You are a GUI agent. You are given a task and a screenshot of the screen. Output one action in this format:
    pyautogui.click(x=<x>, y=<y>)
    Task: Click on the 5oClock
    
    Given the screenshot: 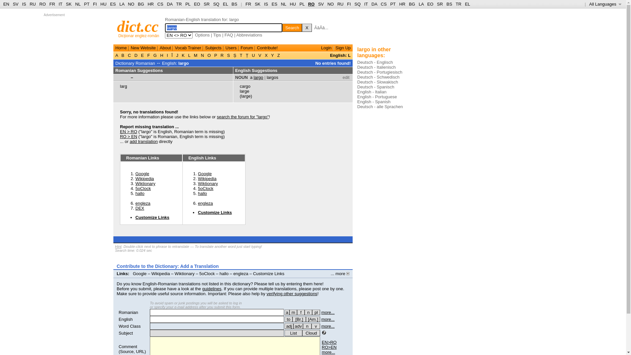 What is the action you would take?
    pyautogui.click(x=206, y=189)
    